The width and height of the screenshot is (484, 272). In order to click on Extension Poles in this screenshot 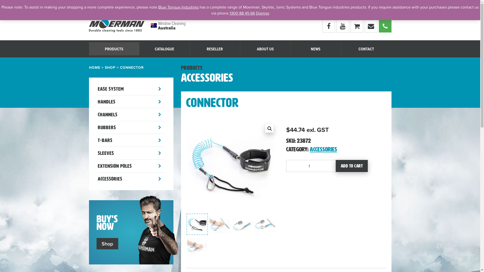, I will do `click(131, 166)`.